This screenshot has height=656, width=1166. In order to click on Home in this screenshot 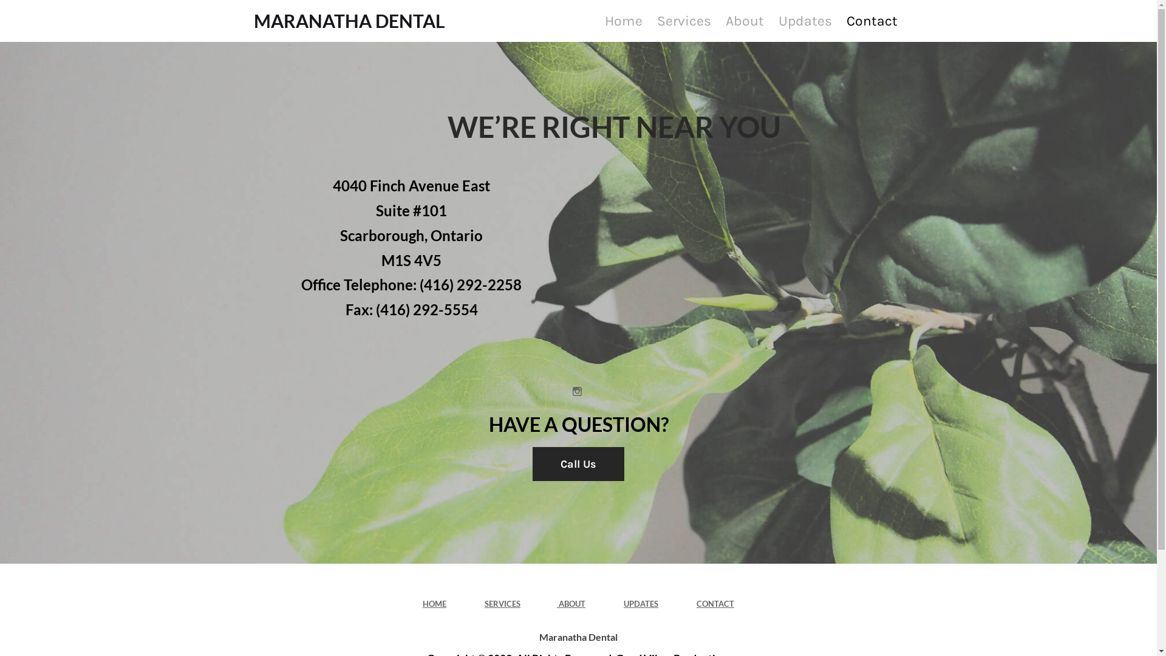, I will do `click(623, 21)`.